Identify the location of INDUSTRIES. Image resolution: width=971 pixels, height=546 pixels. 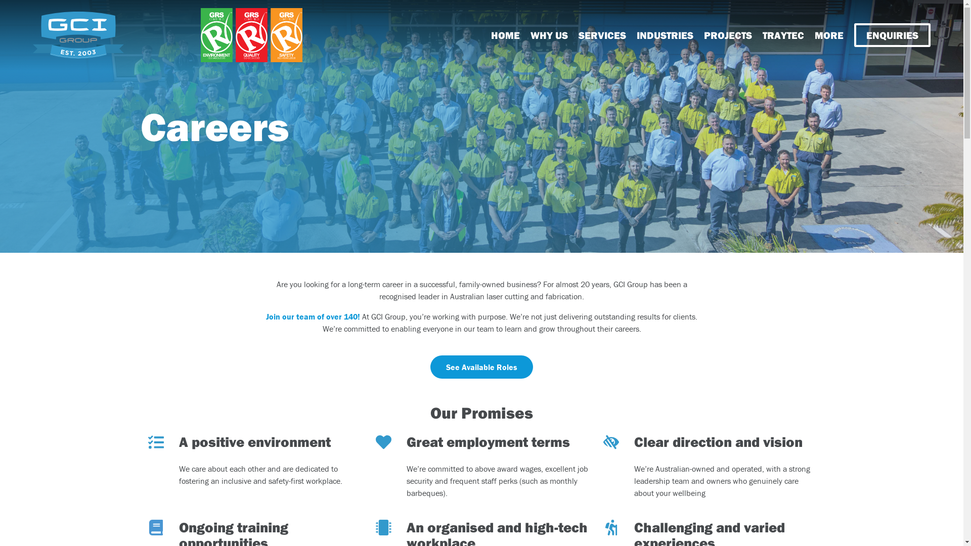
(665, 35).